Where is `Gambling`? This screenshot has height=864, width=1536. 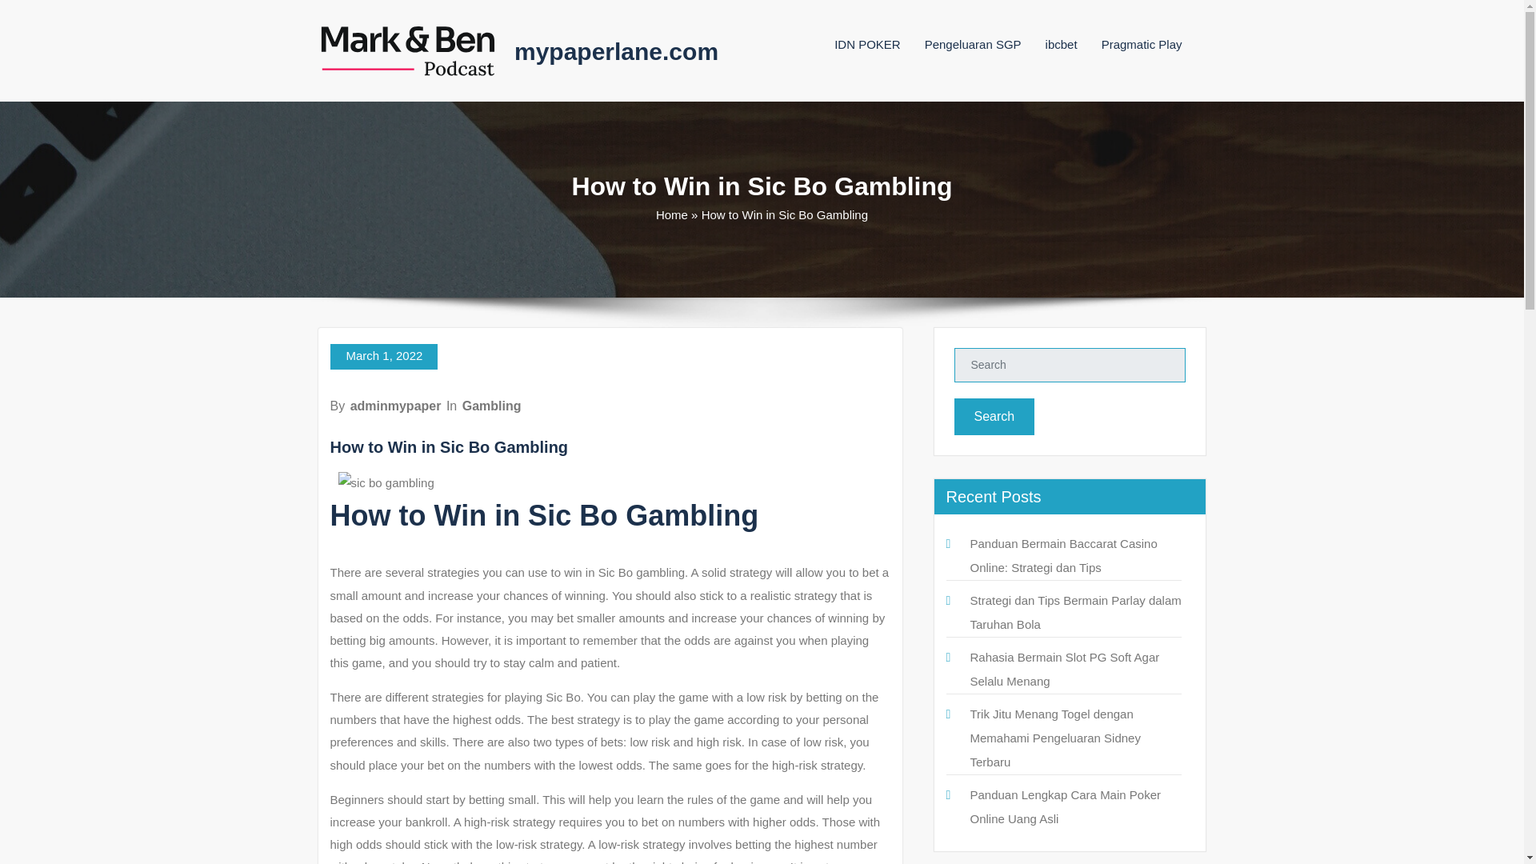 Gambling is located at coordinates (492, 406).